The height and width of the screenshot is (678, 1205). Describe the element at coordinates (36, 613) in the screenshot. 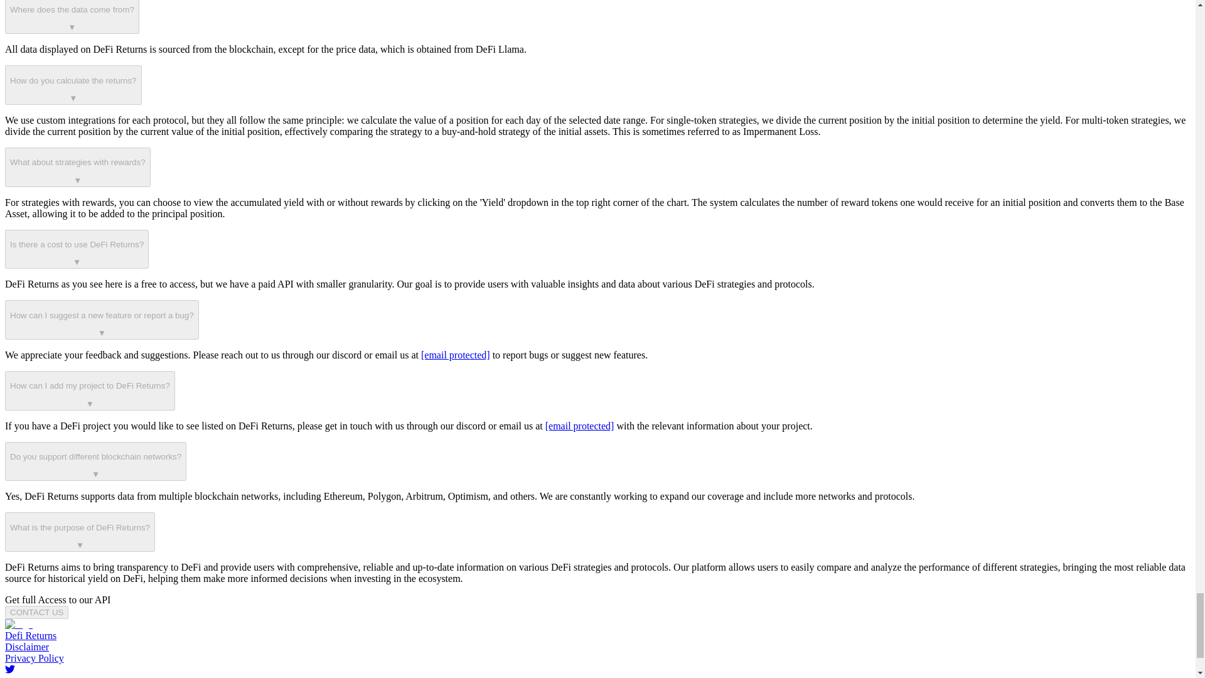

I see `CONTACT US` at that location.